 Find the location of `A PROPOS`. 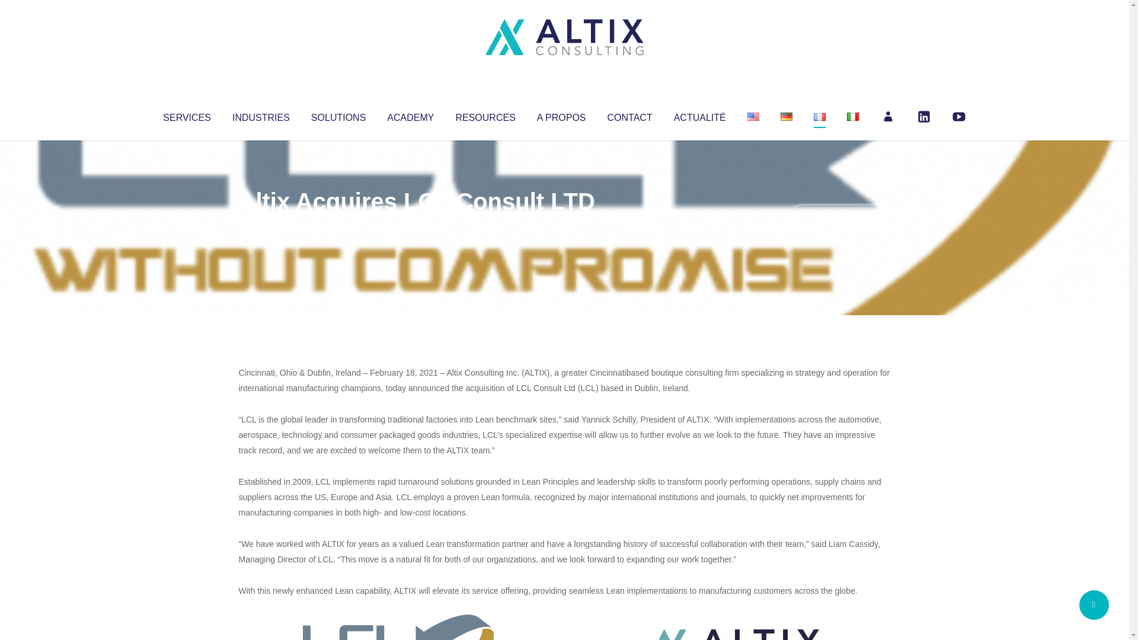

A PROPOS is located at coordinates (561, 115).